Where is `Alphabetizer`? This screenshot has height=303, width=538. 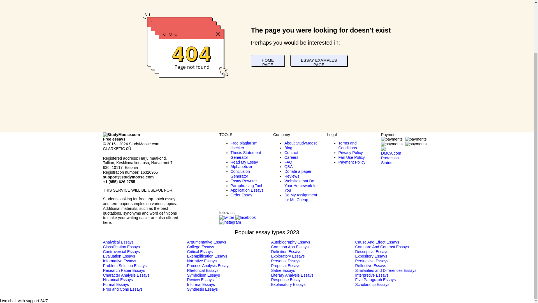 Alphabetizer is located at coordinates (241, 167).